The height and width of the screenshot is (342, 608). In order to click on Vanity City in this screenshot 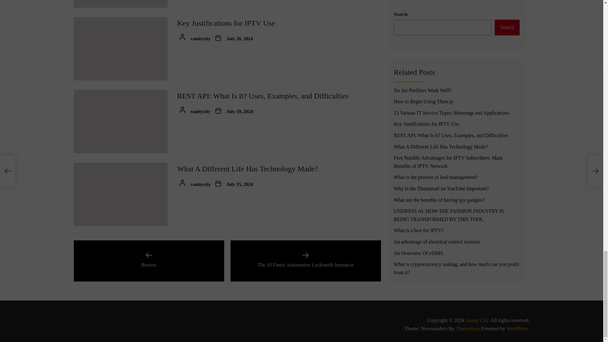, I will do `click(478, 320)`.